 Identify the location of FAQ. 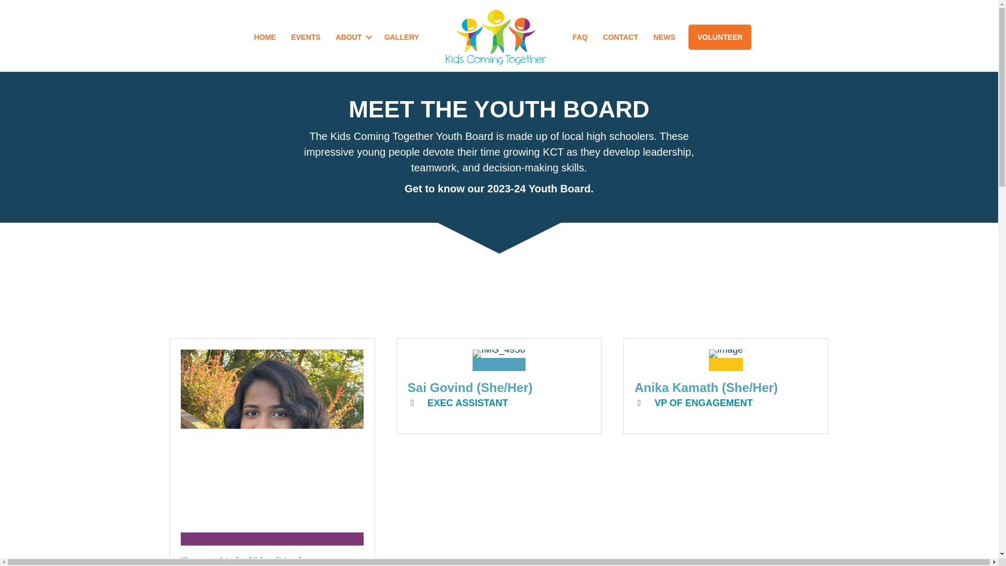
(581, 37).